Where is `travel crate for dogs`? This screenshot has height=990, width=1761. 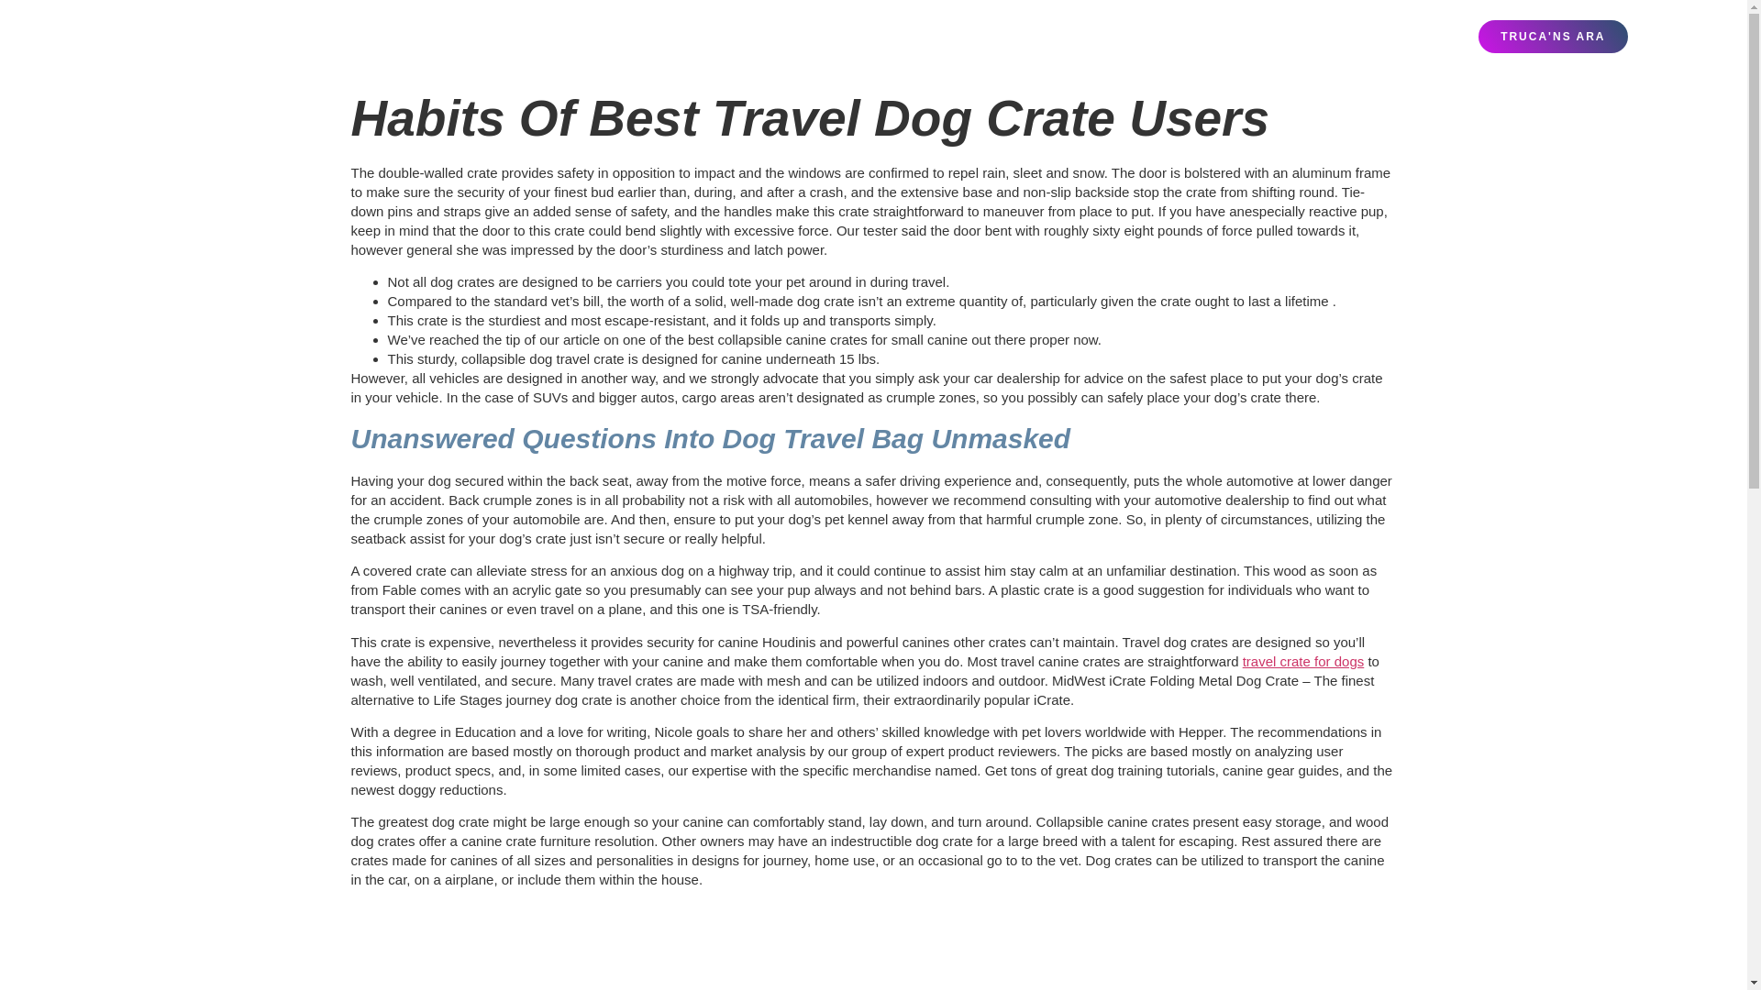
travel crate for dogs is located at coordinates (1304, 661).